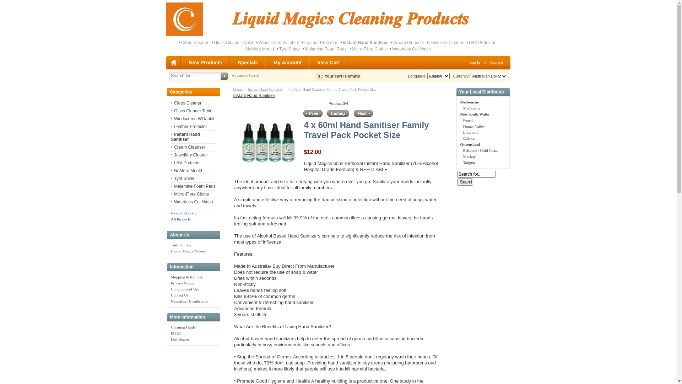  I want to click on Register, so click(497, 62).